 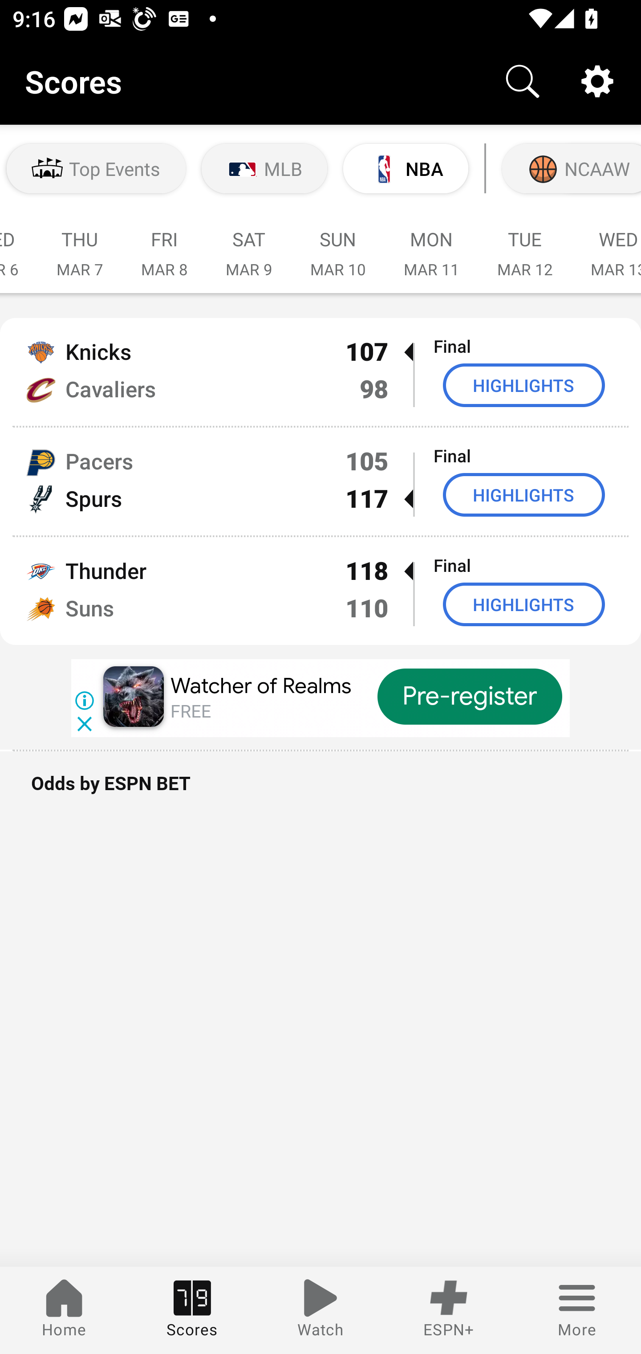 What do you see at coordinates (320, 591) in the screenshot?
I see `Thunder 118  Final Suns 110 HIGHLIGHTS` at bounding box center [320, 591].